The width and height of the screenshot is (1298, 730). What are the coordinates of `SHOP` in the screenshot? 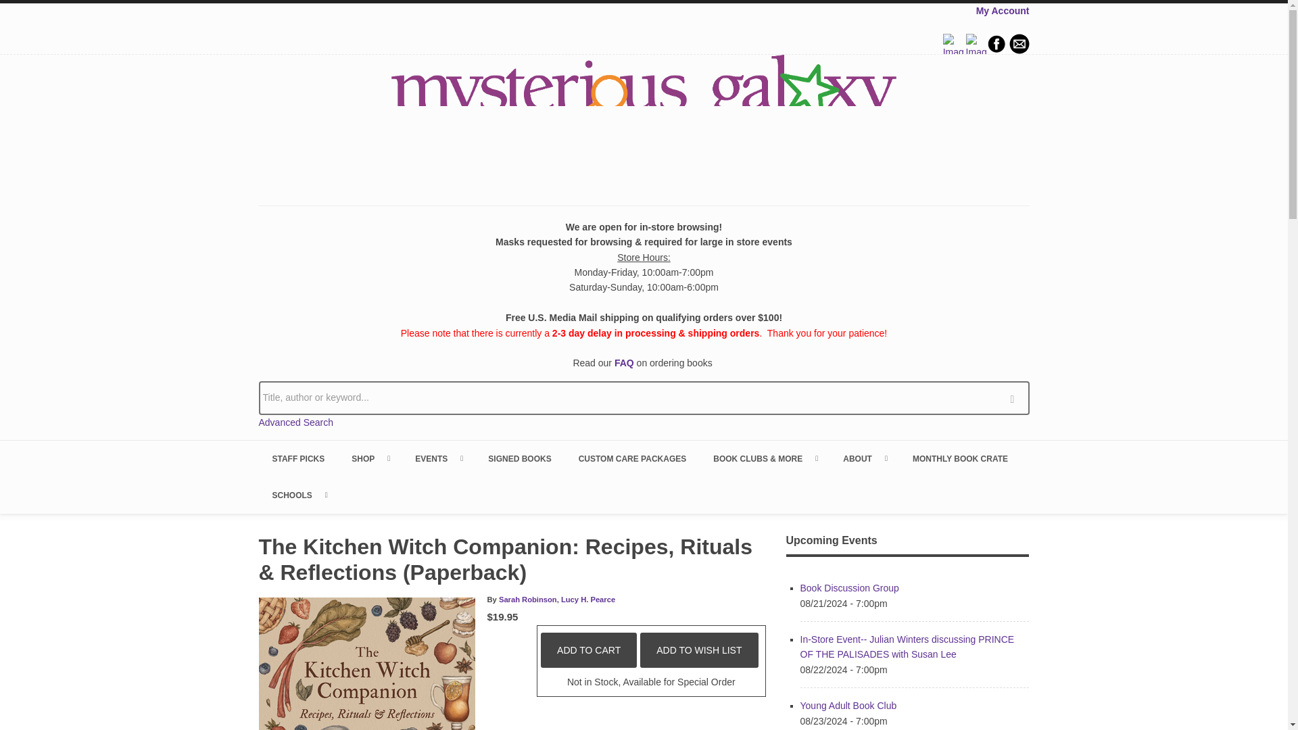 It's located at (369, 459).